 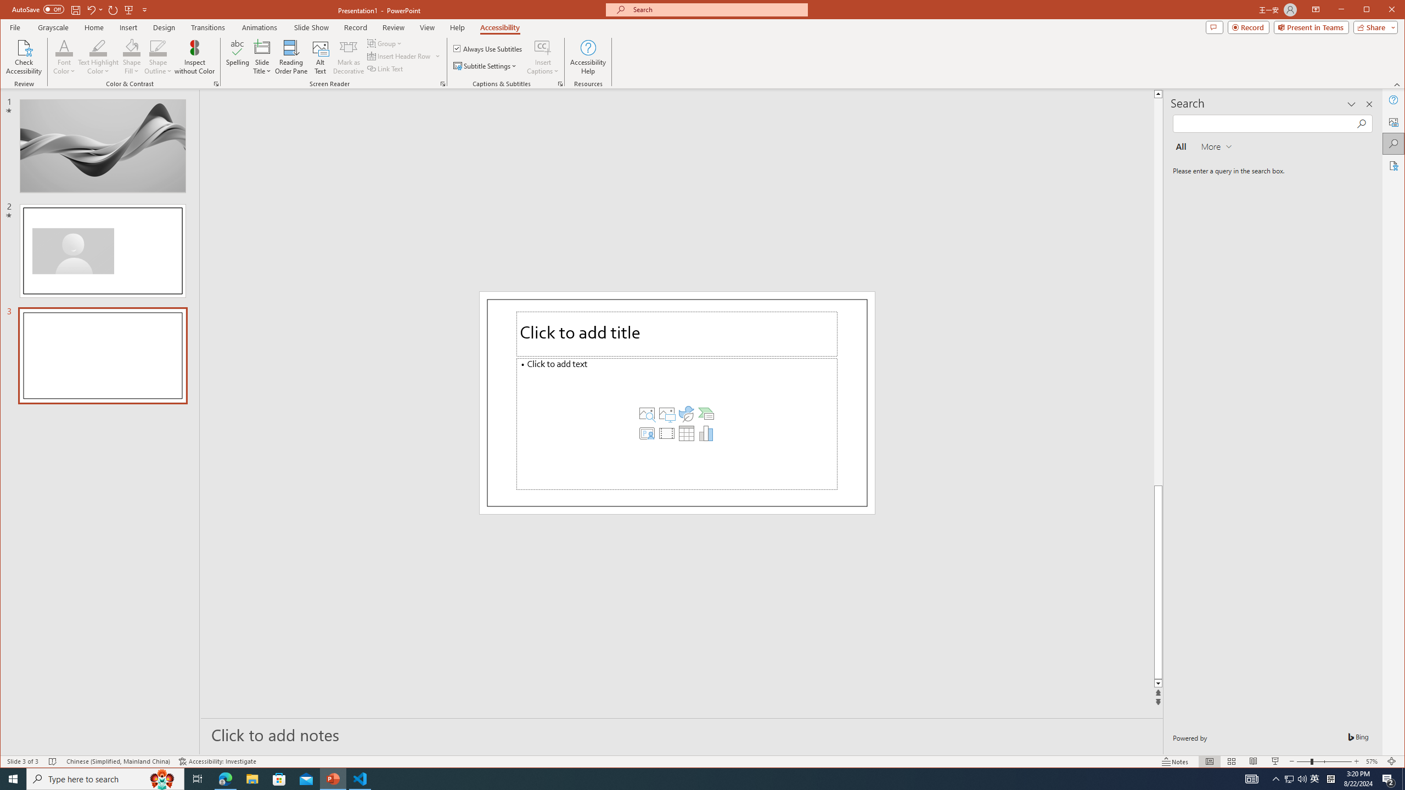 What do you see at coordinates (587, 57) in the screenshot?
I see `Accessibility Help` at bounding box center [587, 57].